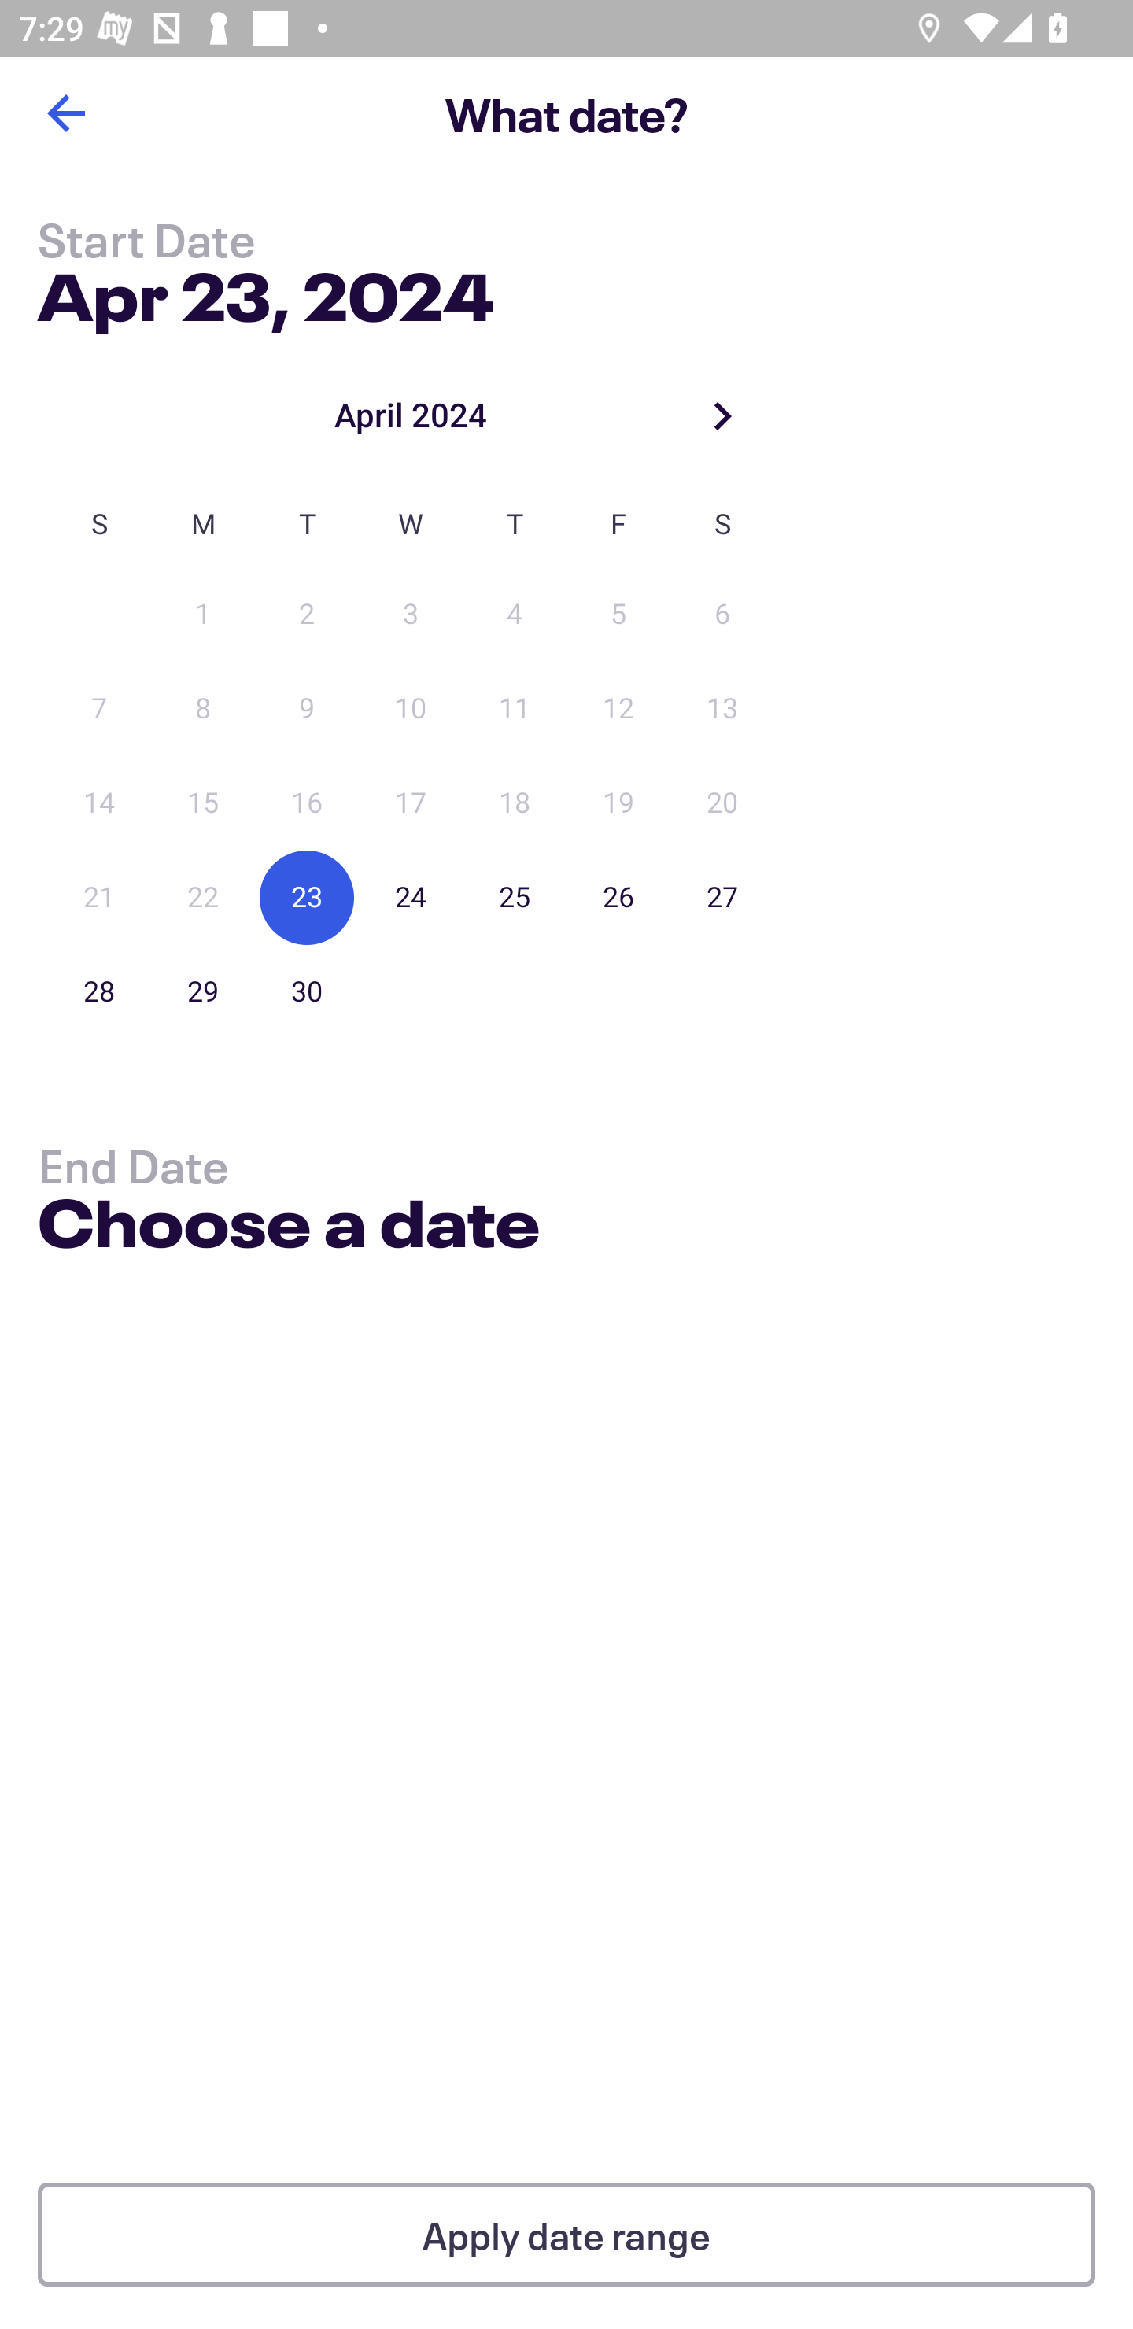 The height and width of the screenshot is (2329, 1133). I want to click on 15 15 April 2024, so click(203, 803).